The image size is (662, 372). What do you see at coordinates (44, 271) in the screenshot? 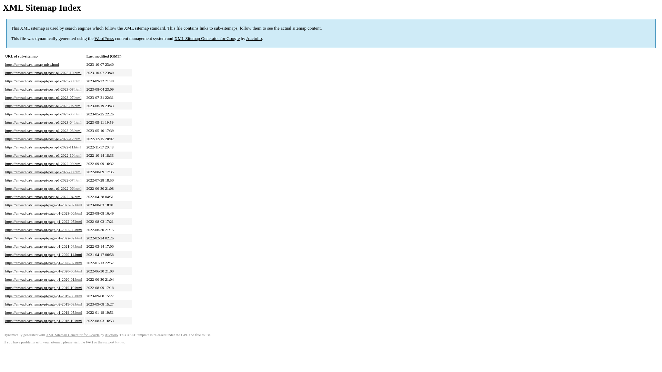
I see `https://anwad.ca/sitemap-pt-page-p1-2020-06.html` at bounding box center [44, 271].